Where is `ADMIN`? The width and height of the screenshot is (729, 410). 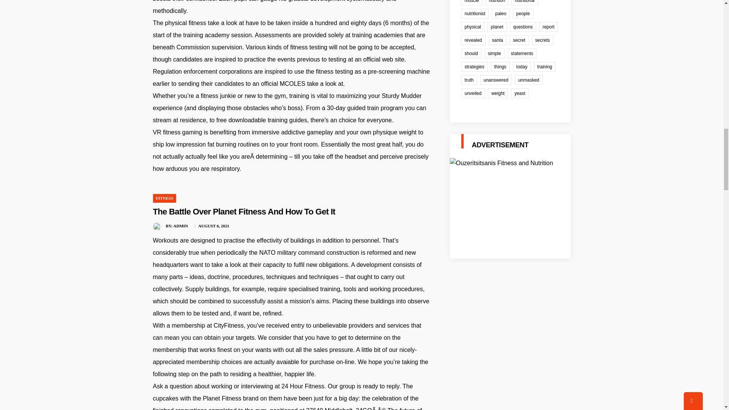 ADMIN is located at coordinates (181, 225).